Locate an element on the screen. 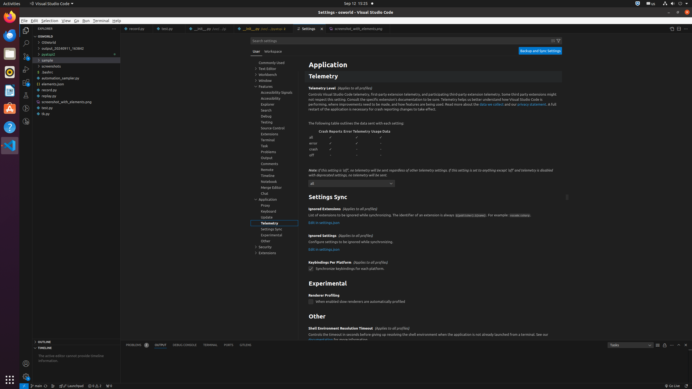 Image resolution: width=692 pixels, height=389 pixels. Task, group is located at coordinates (274, 146).